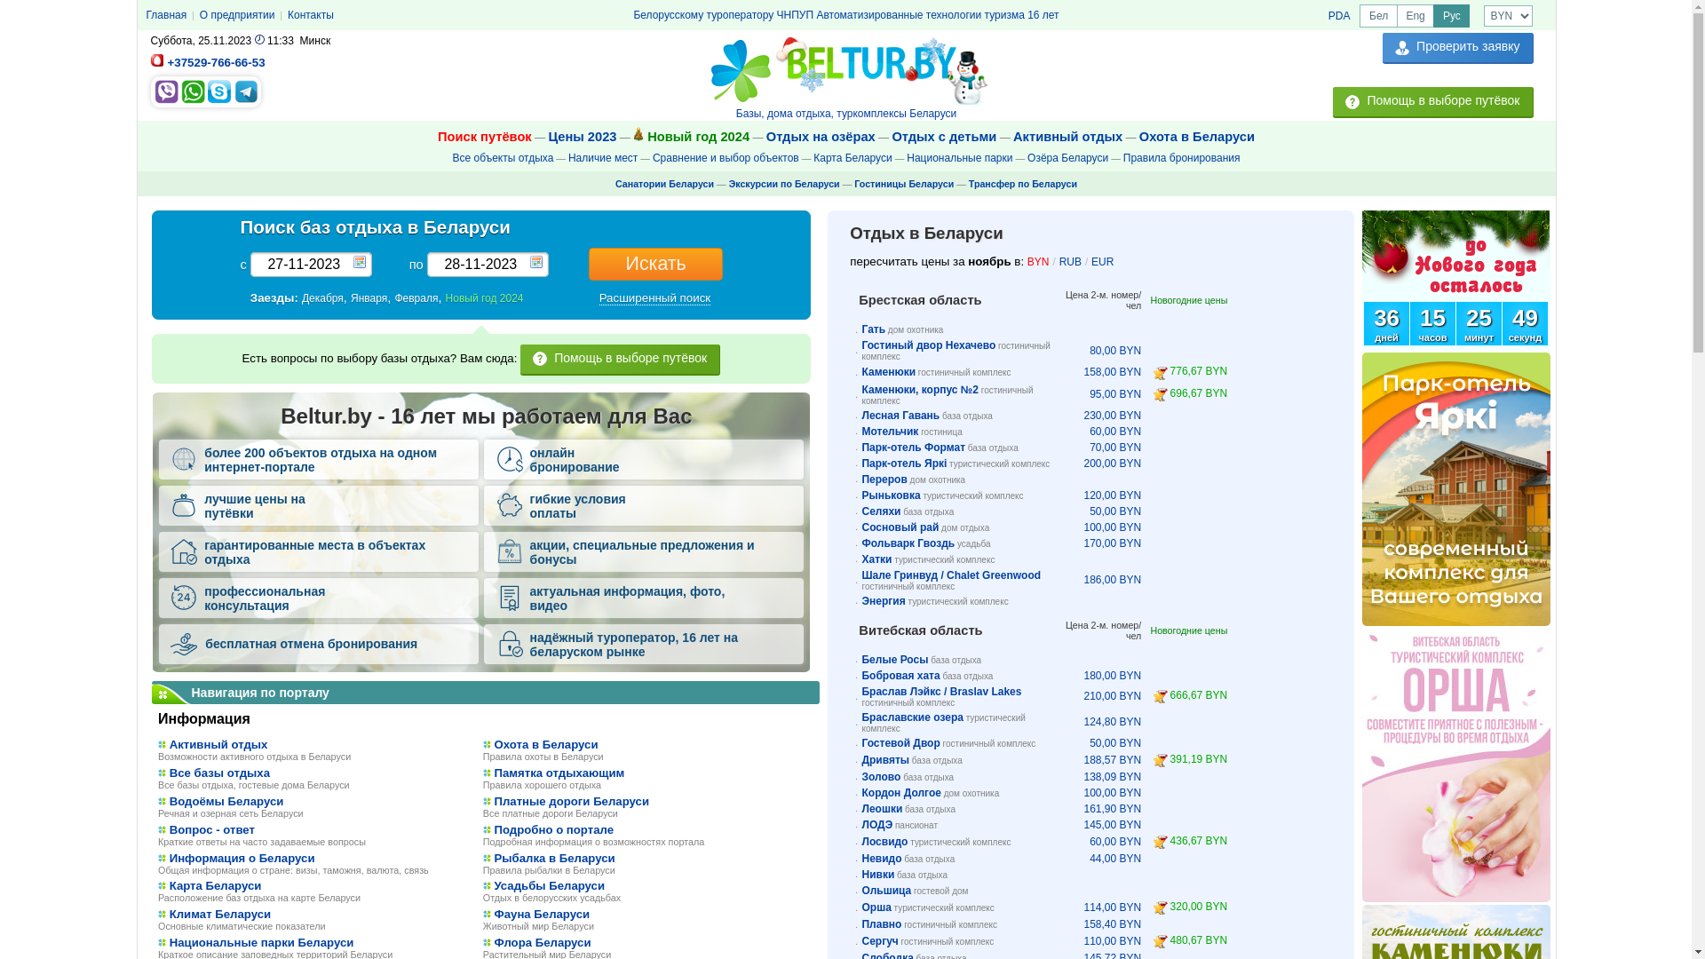 The width and height of the screenshot is (1705, 959). Describe the element at coordinates (1112, 809) in the screenshot. I see `161,90 BYN` at that location.